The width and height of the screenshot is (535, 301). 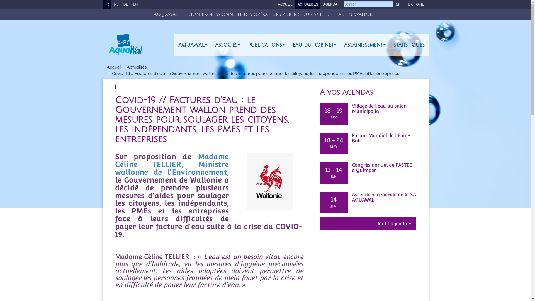 What do you see at coordinates (334, 110) in the screenshot?
I see `18-19` at bounding box center [334, 110].